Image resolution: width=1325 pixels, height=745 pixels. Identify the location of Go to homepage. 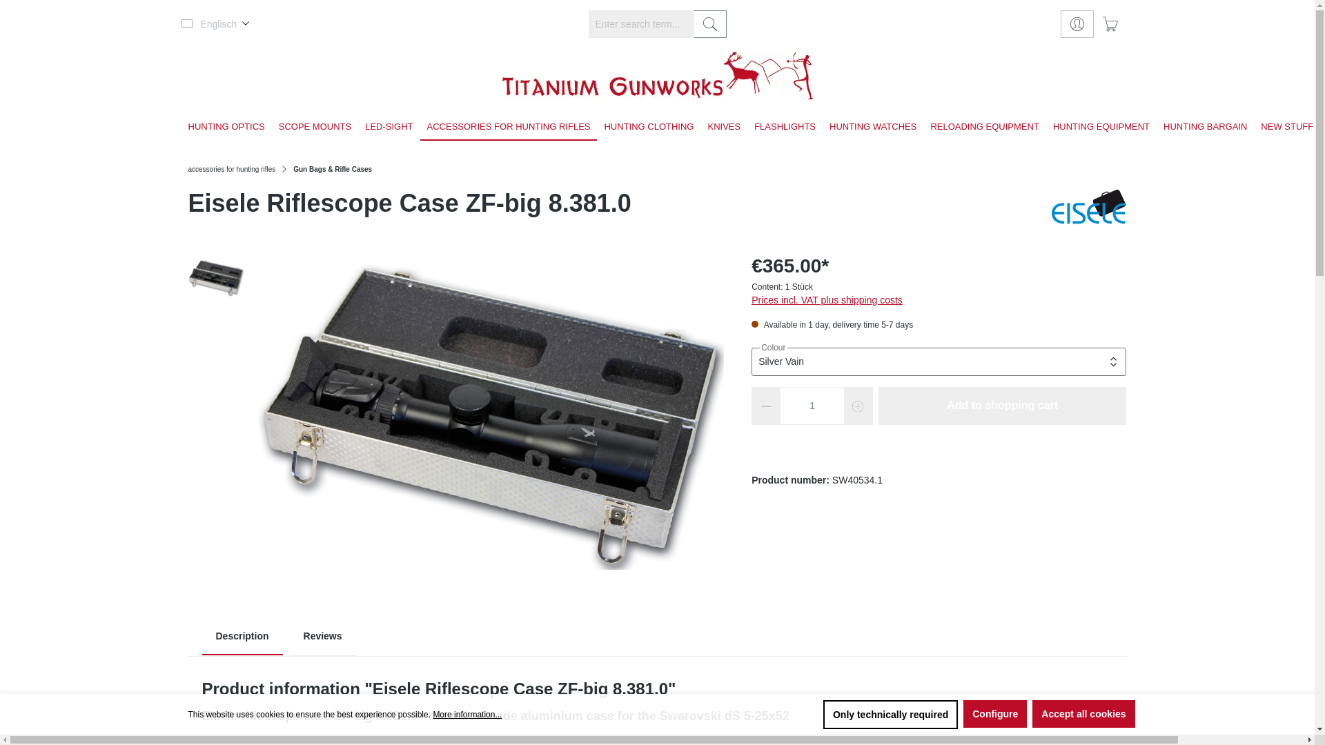
(657, 74).